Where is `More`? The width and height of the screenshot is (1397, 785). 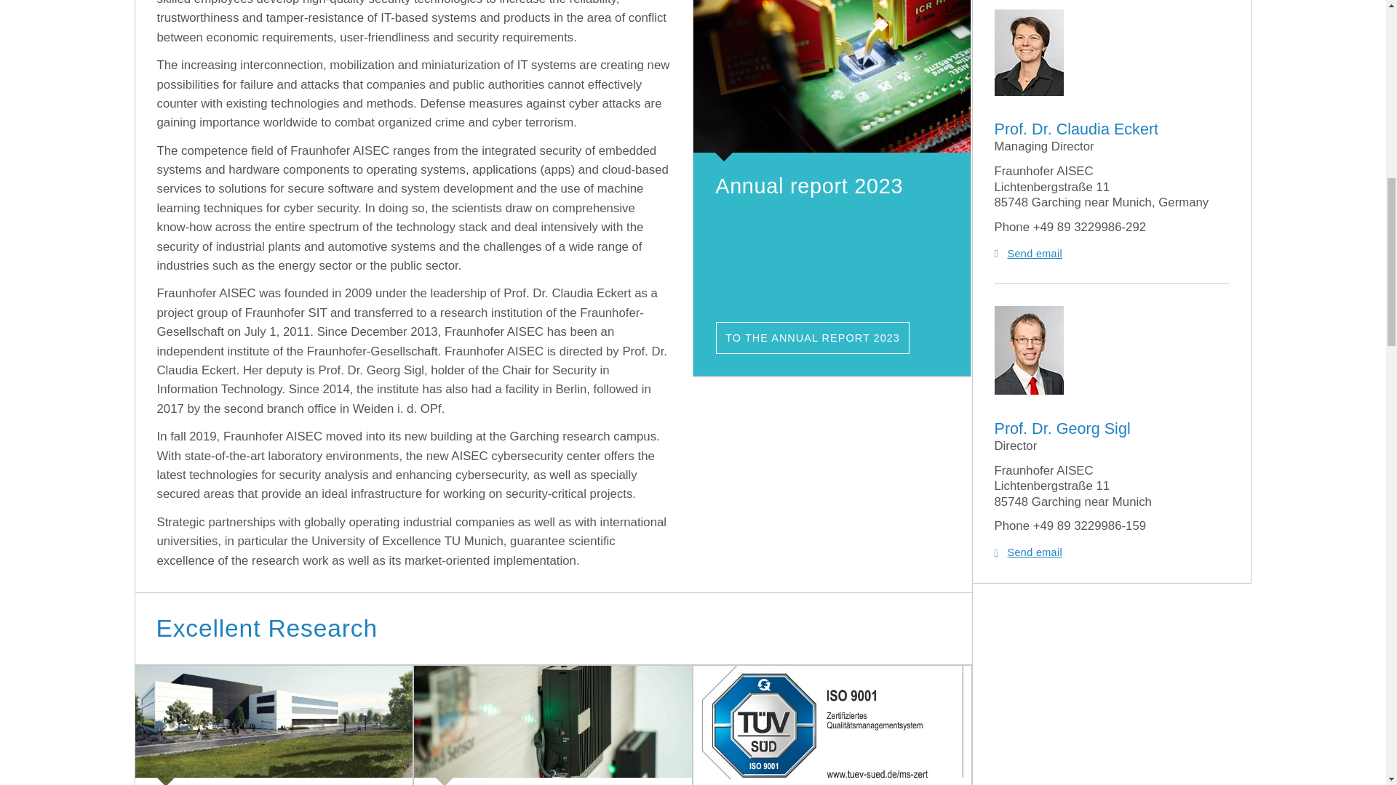 More is located at coordinates (832, 725).